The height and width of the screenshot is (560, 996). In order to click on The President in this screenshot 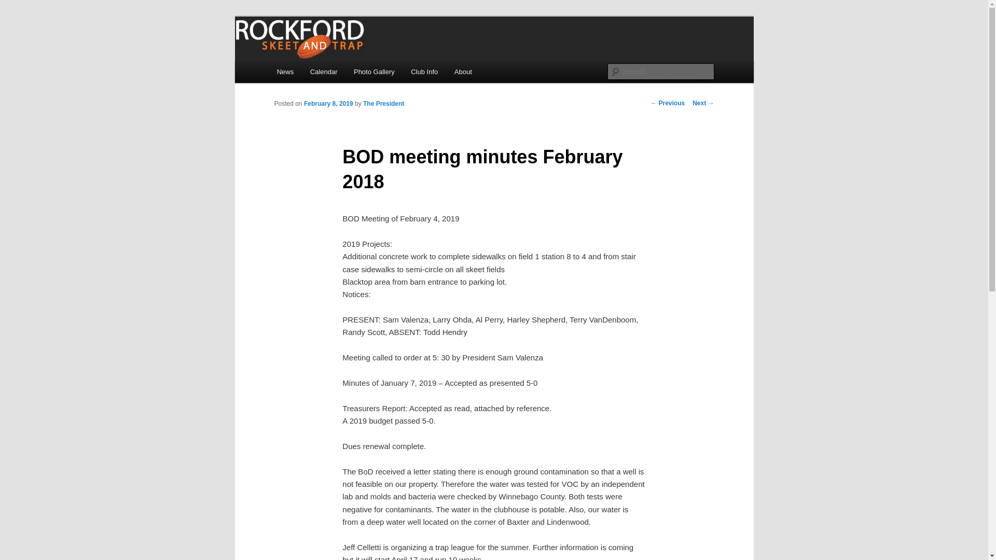, I will do `click(384, 104)`.